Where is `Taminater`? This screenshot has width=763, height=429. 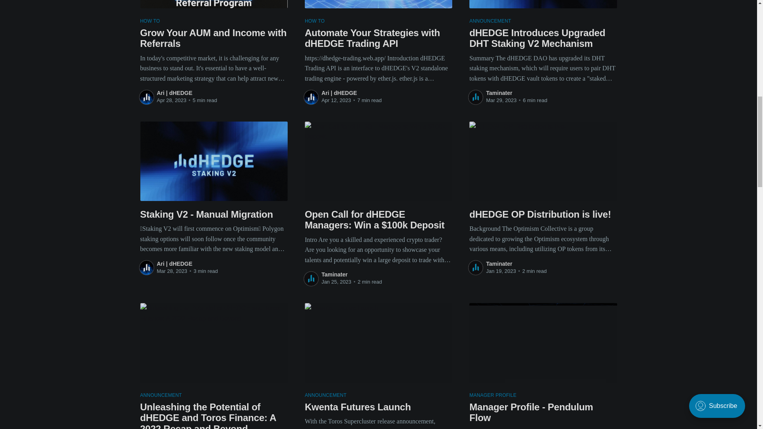 Taminater is located at coordinates (499, 263).